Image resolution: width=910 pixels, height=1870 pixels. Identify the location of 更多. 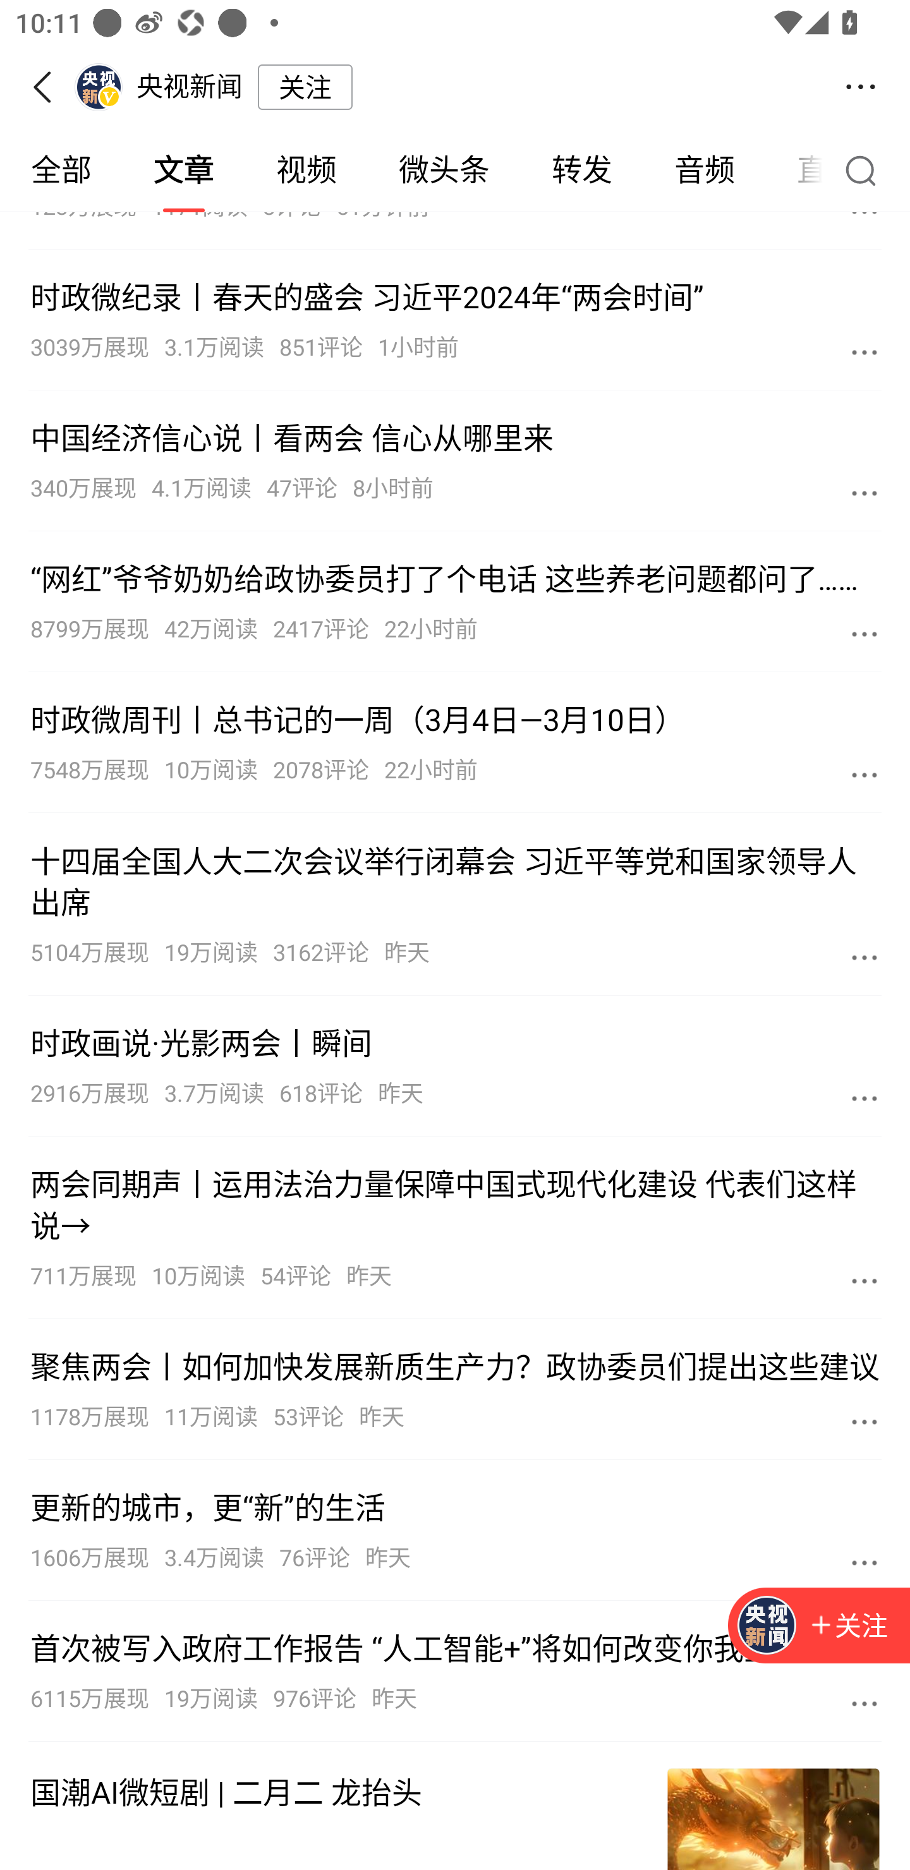
(864, 351).